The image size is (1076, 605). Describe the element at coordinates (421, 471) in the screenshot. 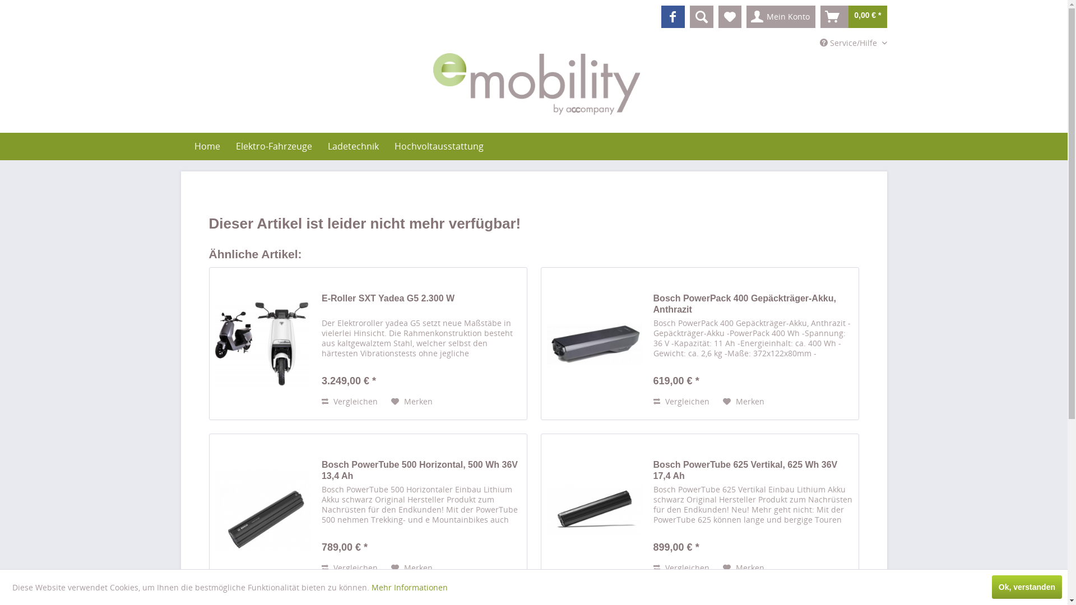

I see `Bosch PowerTube 500 Horizontal, 500 Wh 36V 13,4 Ah` at that location.